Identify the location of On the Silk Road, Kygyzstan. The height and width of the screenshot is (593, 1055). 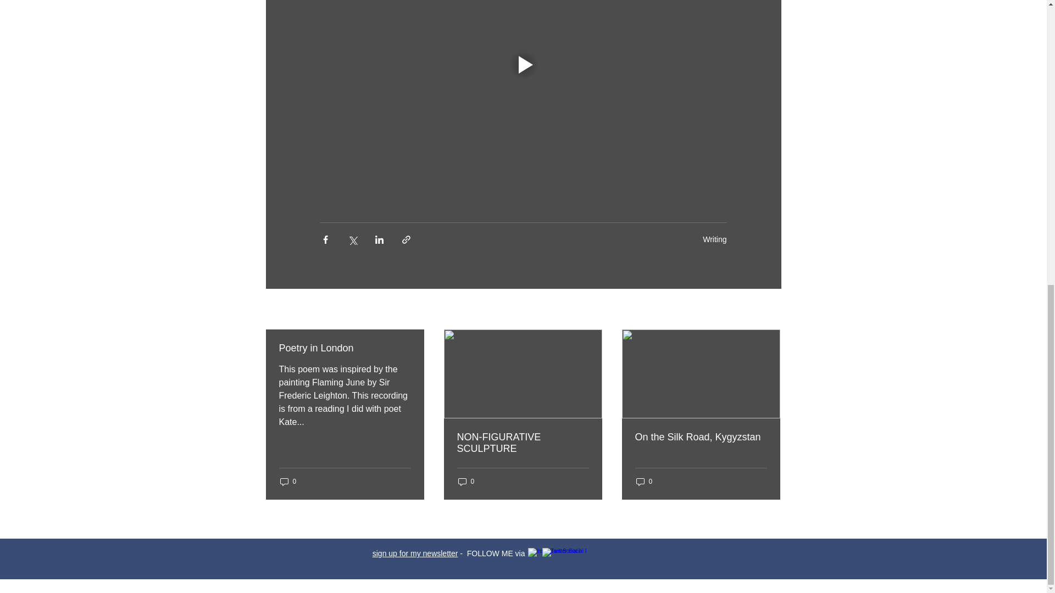
(701, 437).